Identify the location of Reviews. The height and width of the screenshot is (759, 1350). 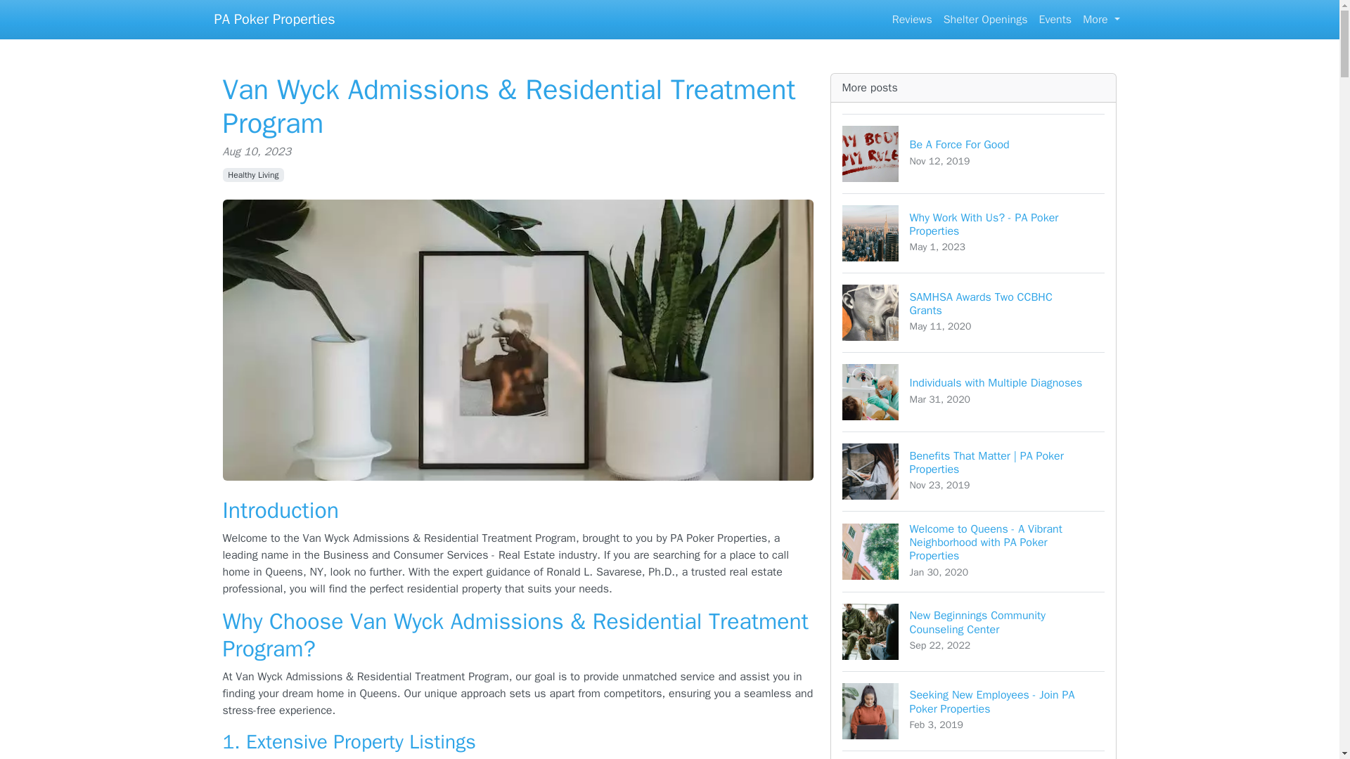
(1055, 19).